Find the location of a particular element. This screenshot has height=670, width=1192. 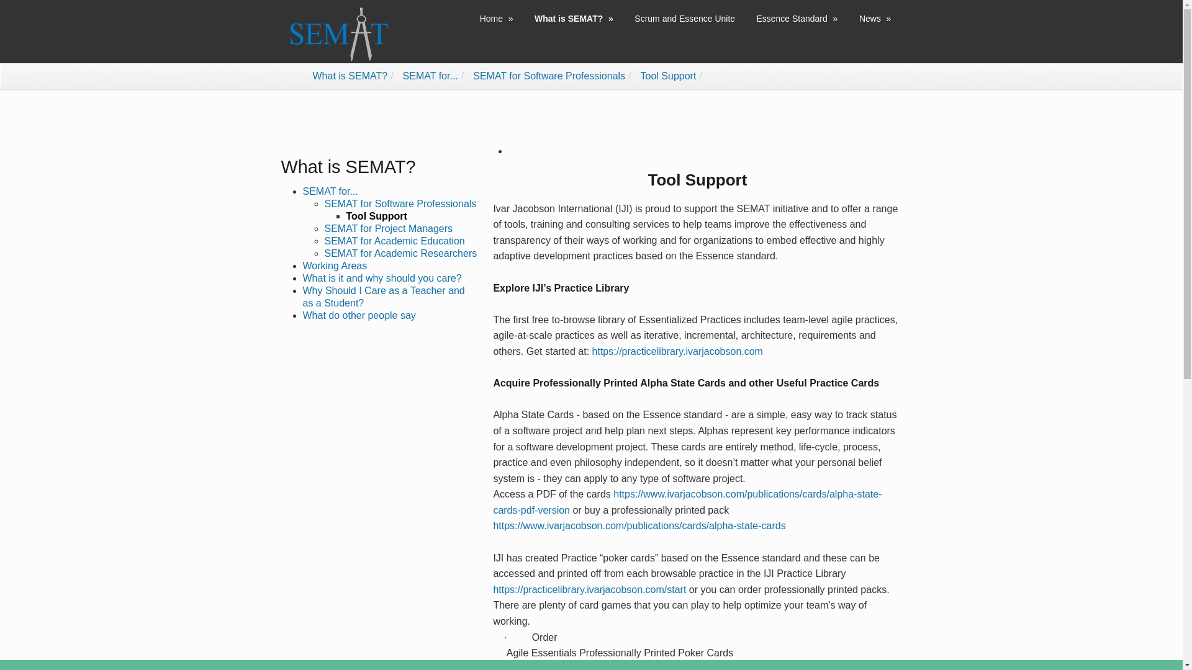

SEMAT for... is located at coordinates (330, 191).